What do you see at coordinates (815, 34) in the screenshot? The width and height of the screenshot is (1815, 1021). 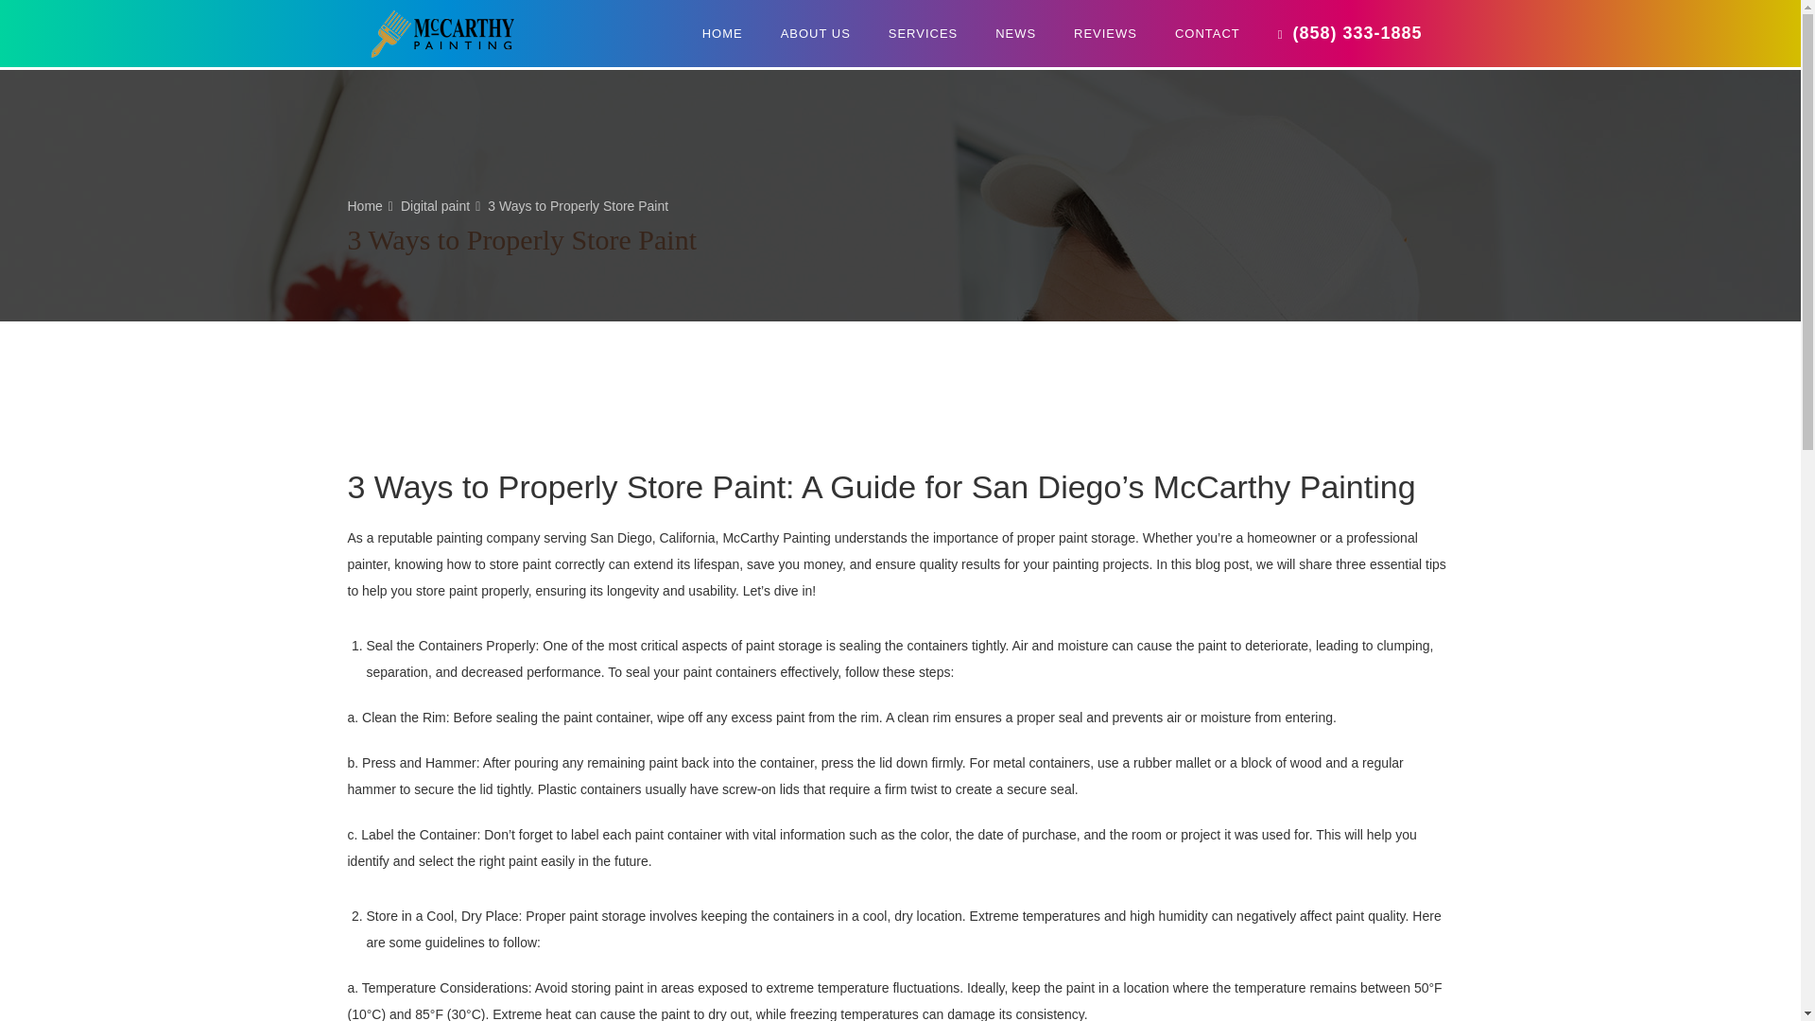 I see `ABOUT US` at bounding box center [815, 34].